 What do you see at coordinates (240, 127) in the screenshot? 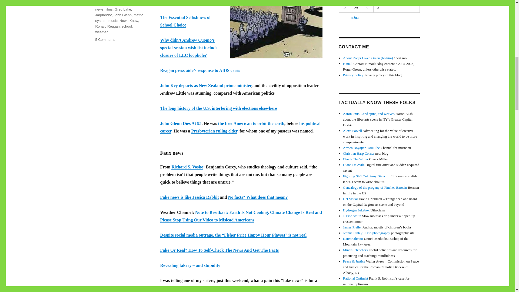
I see `his political career` at bounding box center [240, 127].